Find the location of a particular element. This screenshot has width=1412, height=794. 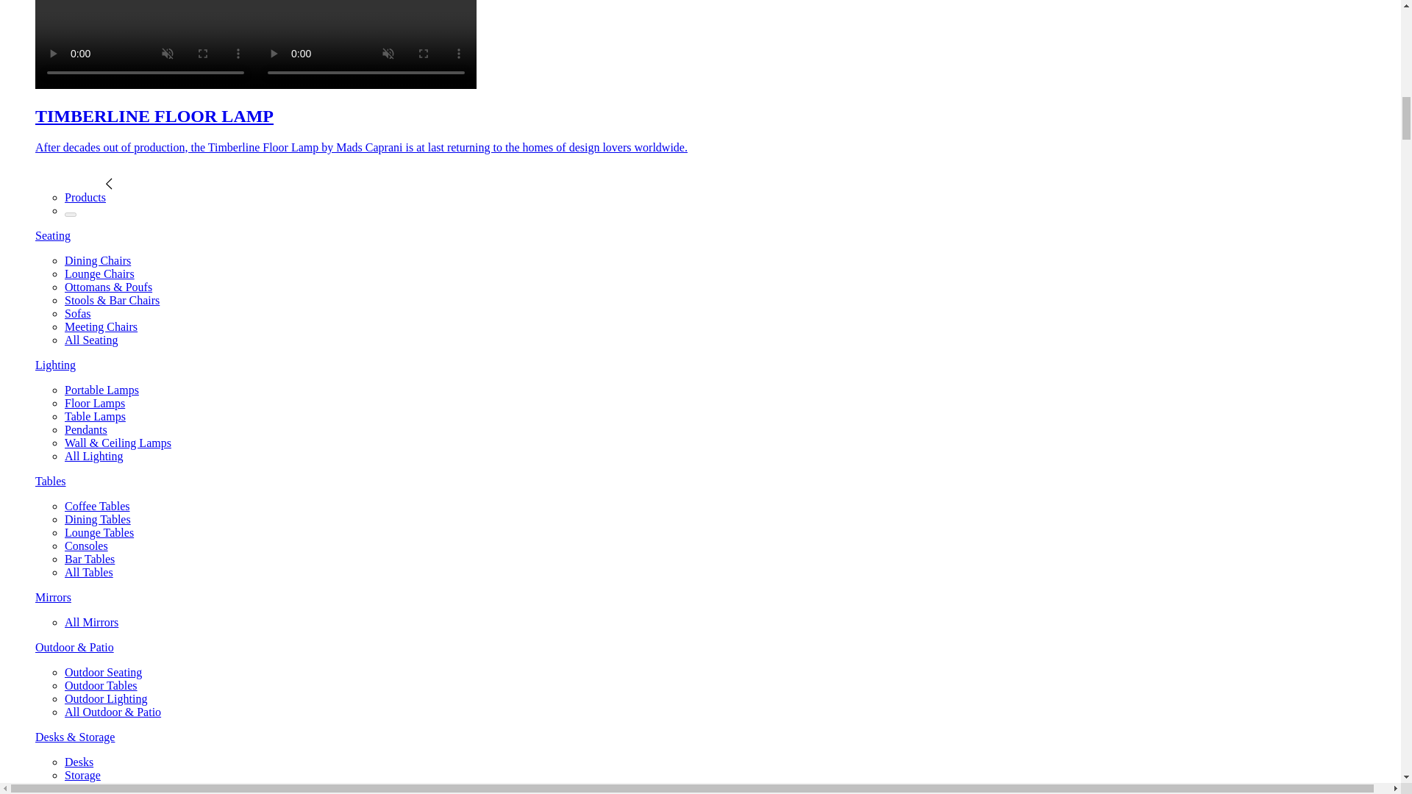

Seating is located at coordinates (53, 235).